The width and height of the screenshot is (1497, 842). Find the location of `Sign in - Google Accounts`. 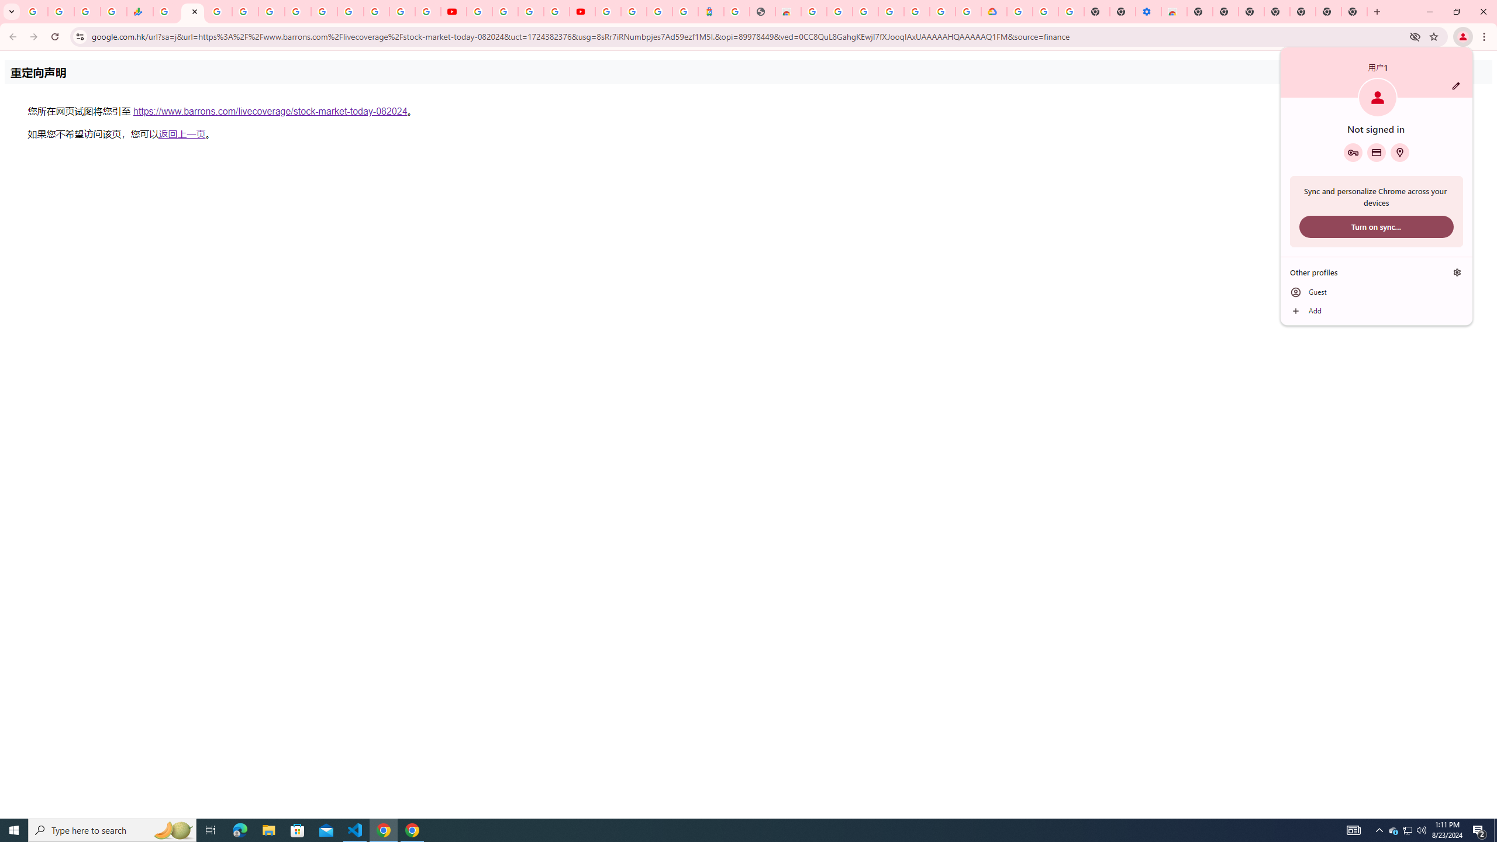

Sign in - Google Accounts is located at coordinates (376, 12).